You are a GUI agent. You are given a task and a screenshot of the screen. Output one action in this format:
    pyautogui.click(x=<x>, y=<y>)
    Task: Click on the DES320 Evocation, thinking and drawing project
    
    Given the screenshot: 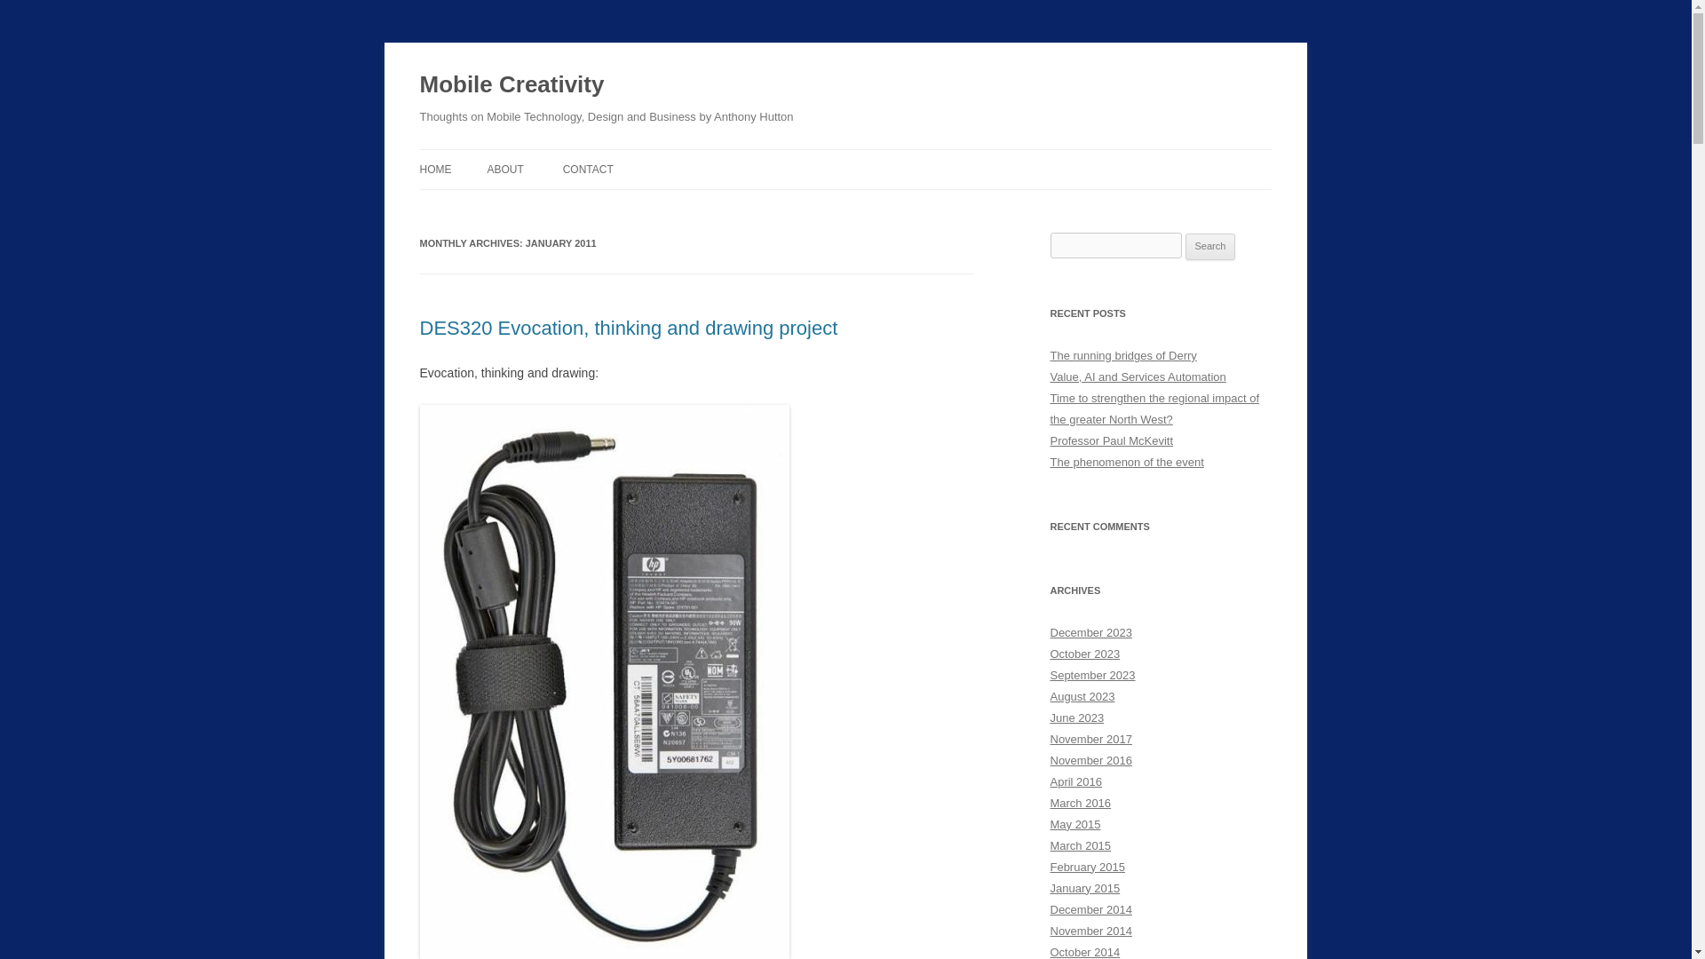 What is the action you would take?
    pyautogui.click(x=628, y=329)
    